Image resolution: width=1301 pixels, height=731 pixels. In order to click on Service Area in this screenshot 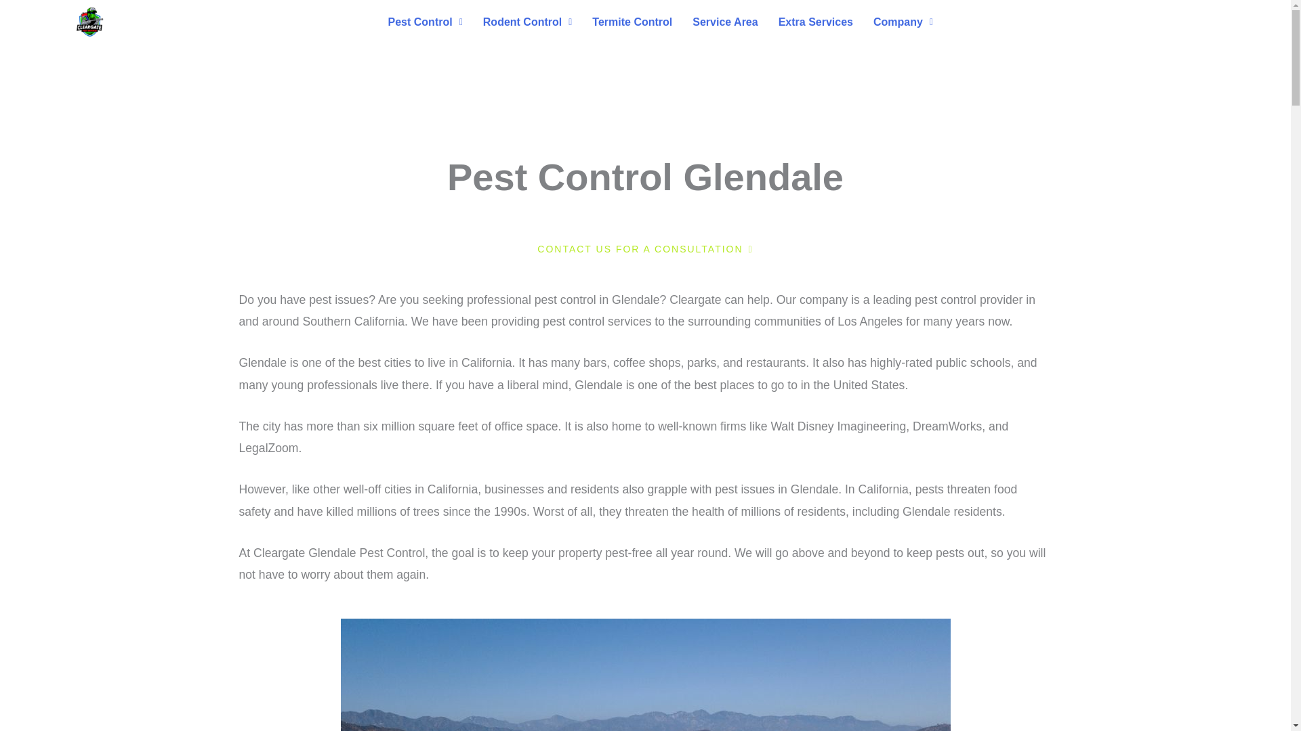, I will do `click(724, 22)`.